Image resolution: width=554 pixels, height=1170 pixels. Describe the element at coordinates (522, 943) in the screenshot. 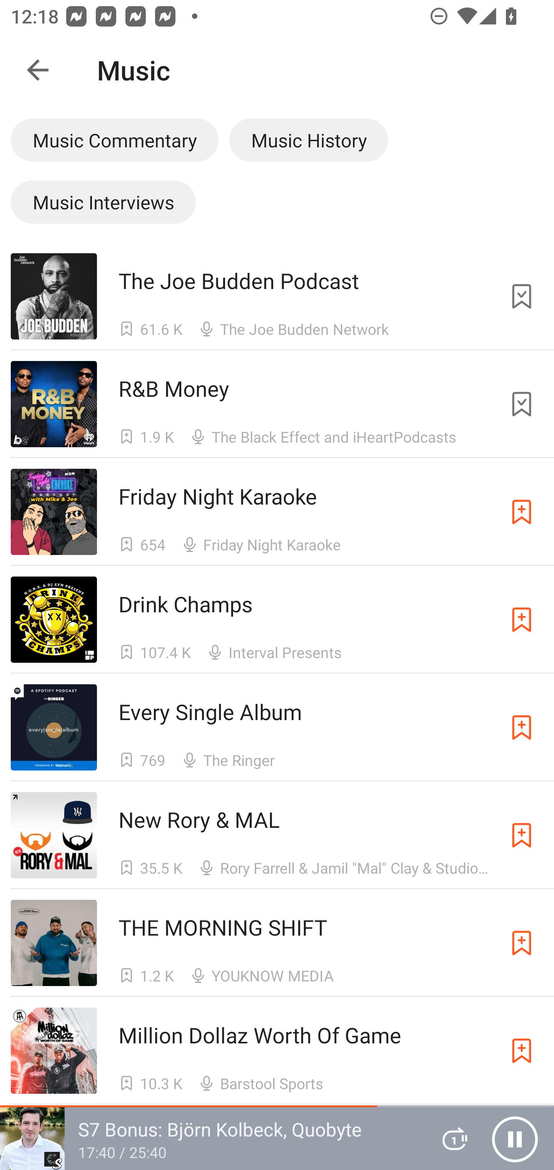

I see `Subscribe` at that location.